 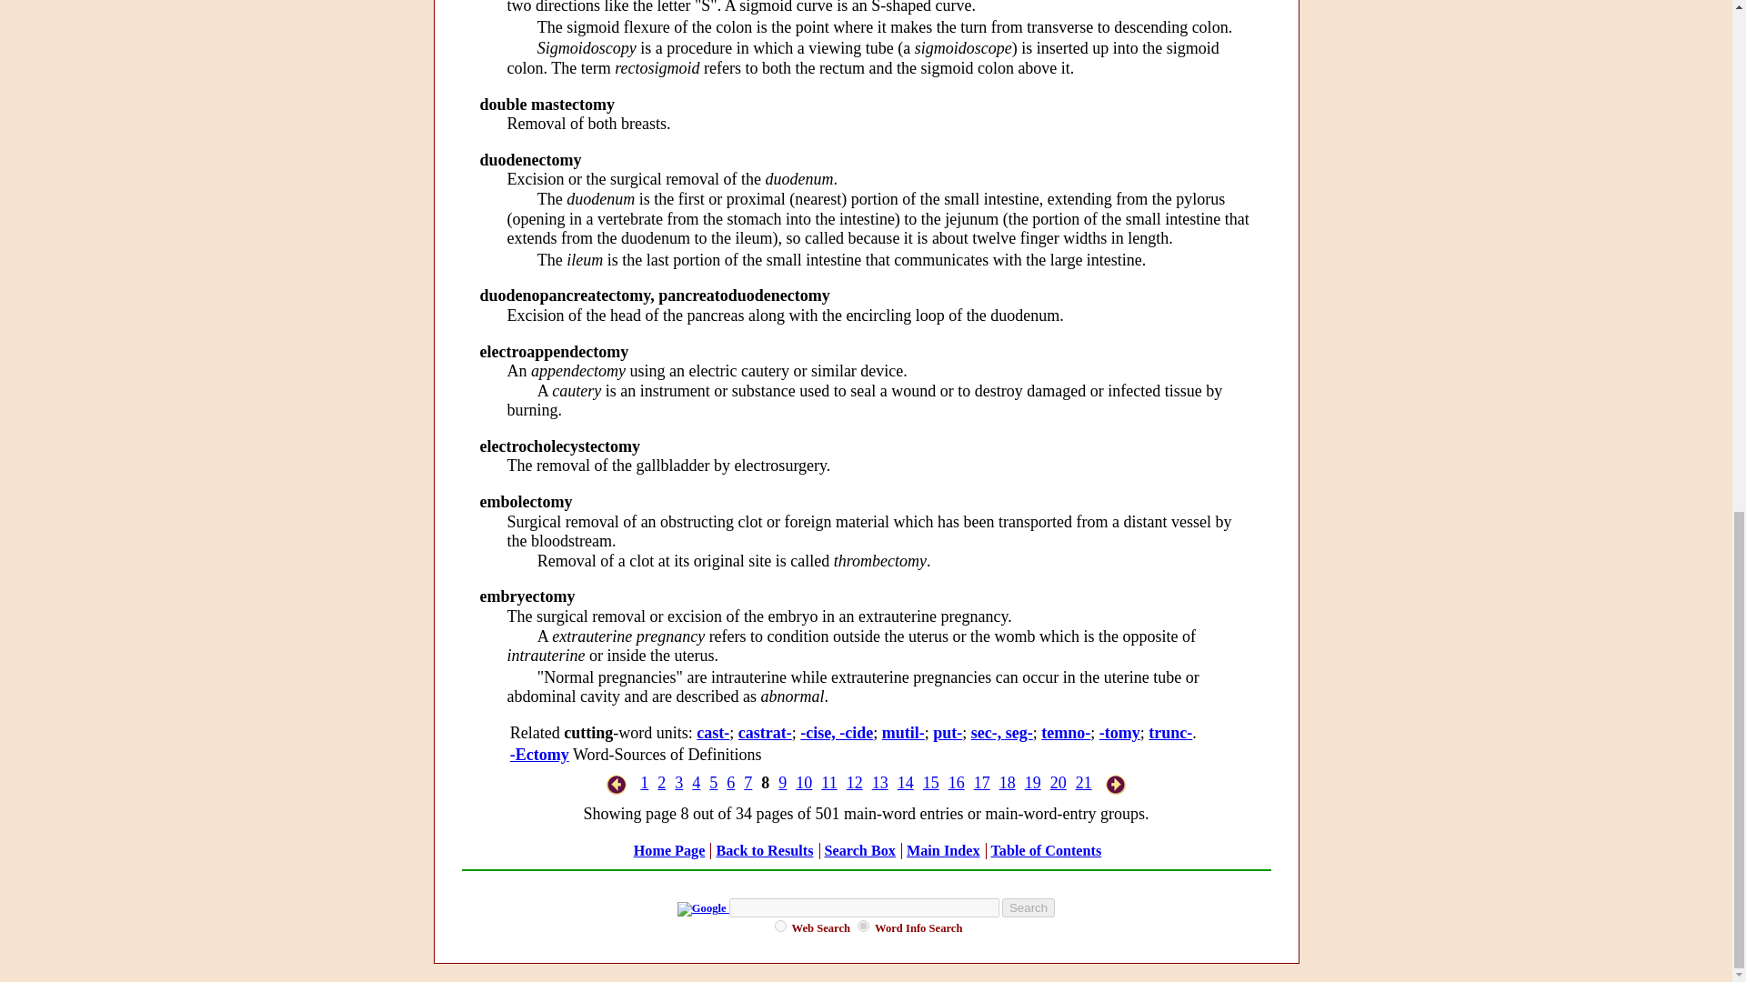 What do you see at coordinates (957, 782) in the screenshot?
I see `16` at bounding box center [957, 782].